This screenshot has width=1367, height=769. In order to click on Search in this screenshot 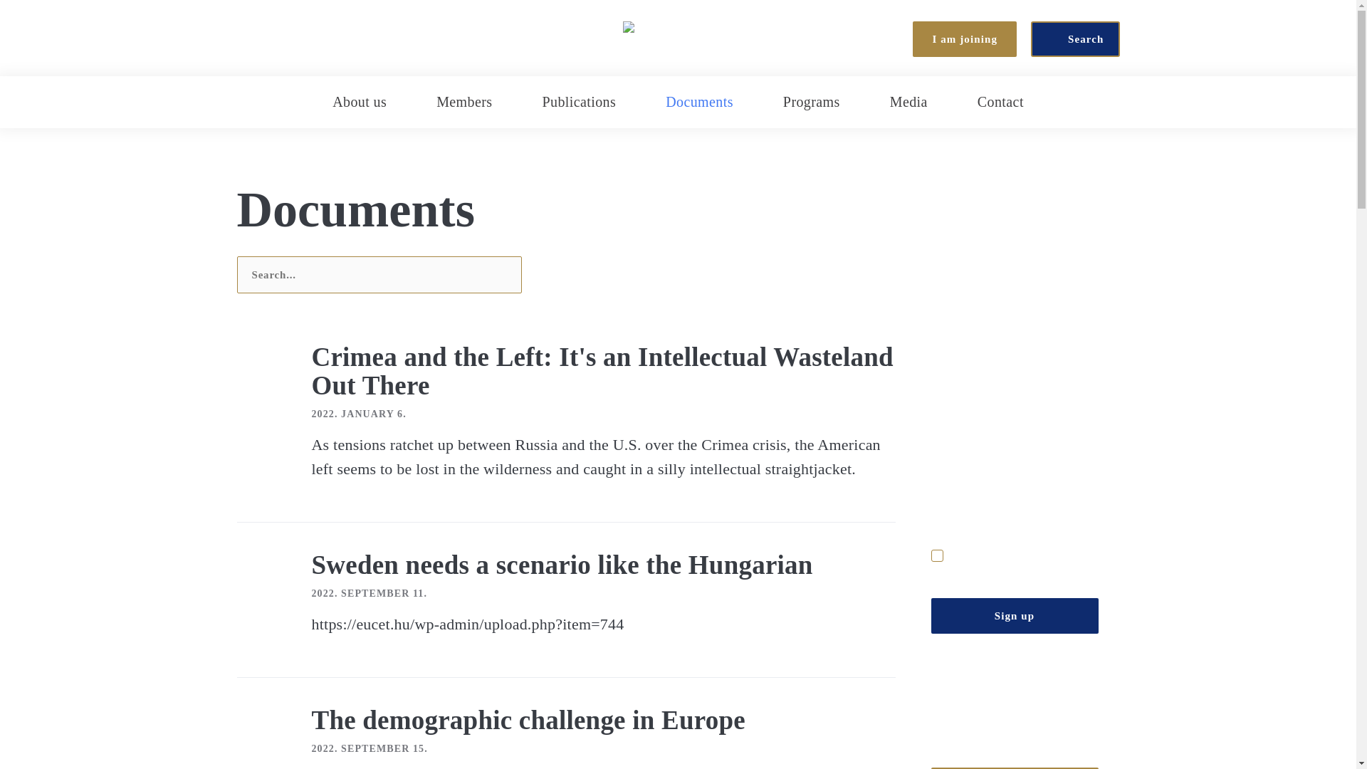, I will do `click(1075, 38)`.